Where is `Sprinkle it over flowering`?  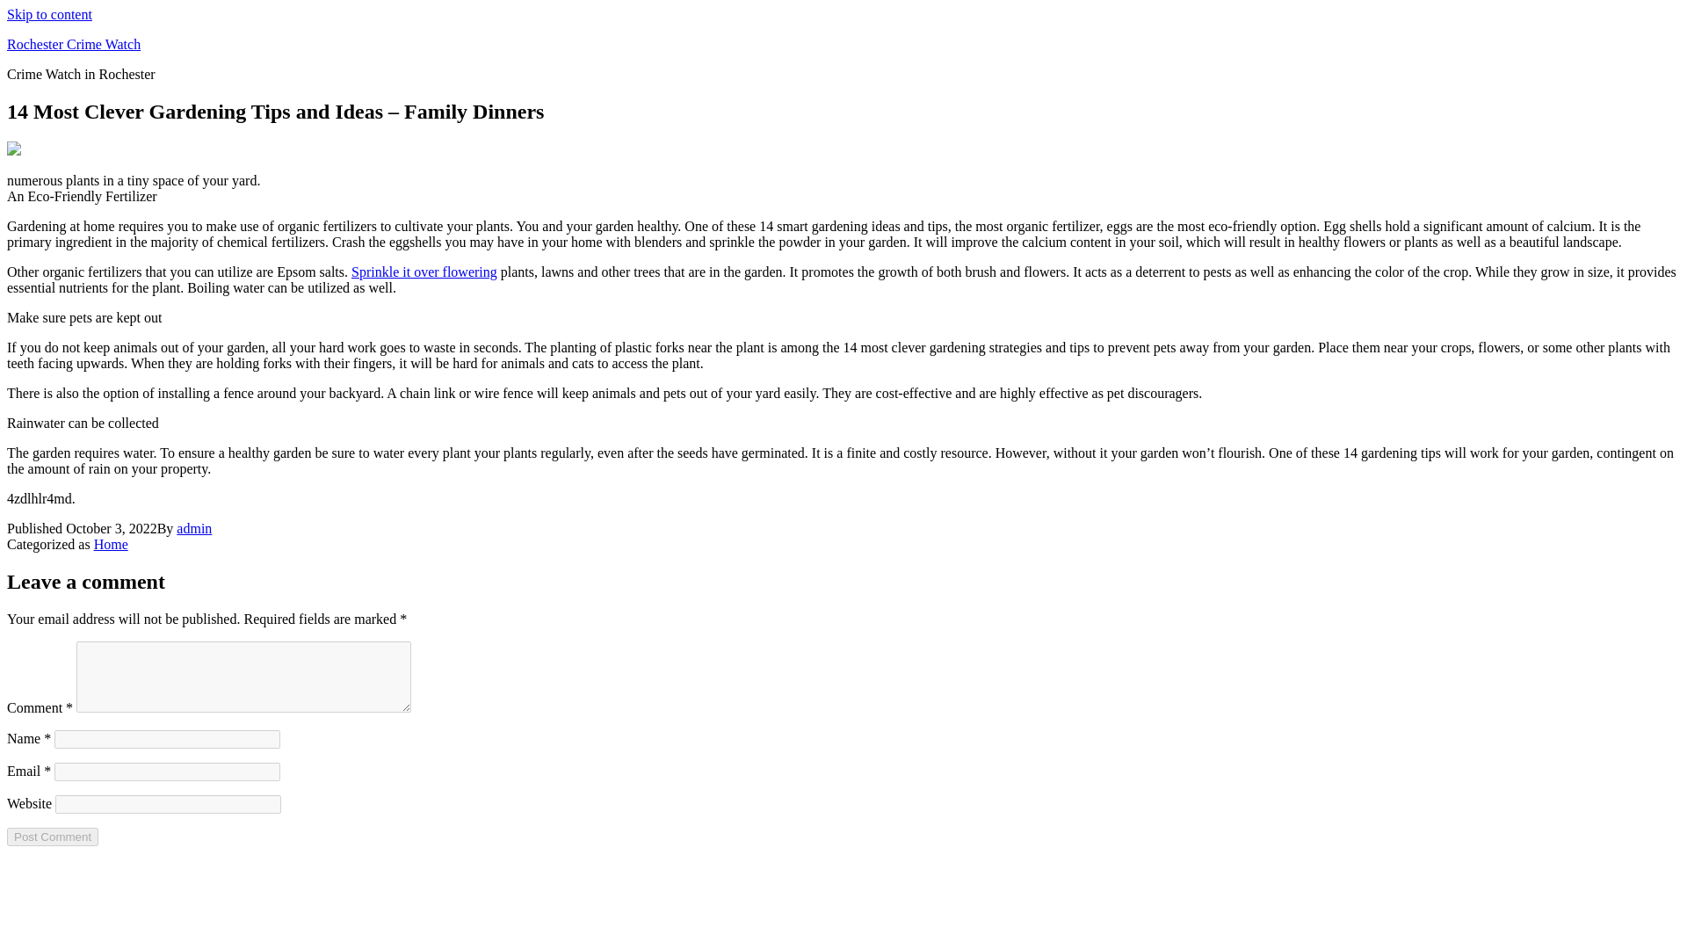
Sprinkle it over flowering is located at coordinates (424, 272).